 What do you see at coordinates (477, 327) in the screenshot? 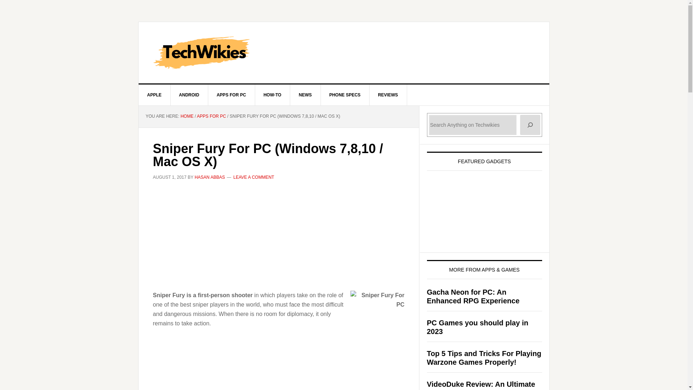
I see `PC Games you should play in 2023` at bounding box center [477, 327].